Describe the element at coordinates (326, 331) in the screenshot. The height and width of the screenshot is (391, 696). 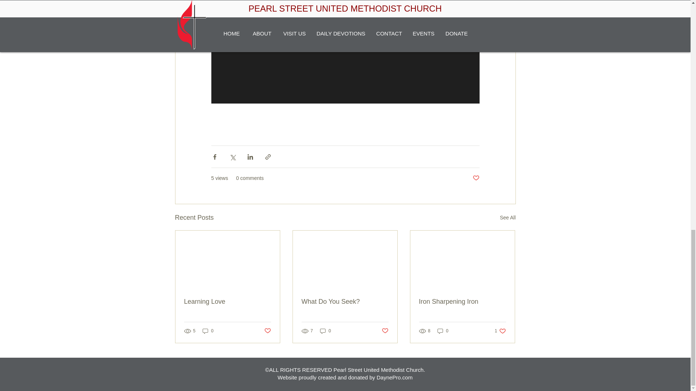
I see `0` at that location.